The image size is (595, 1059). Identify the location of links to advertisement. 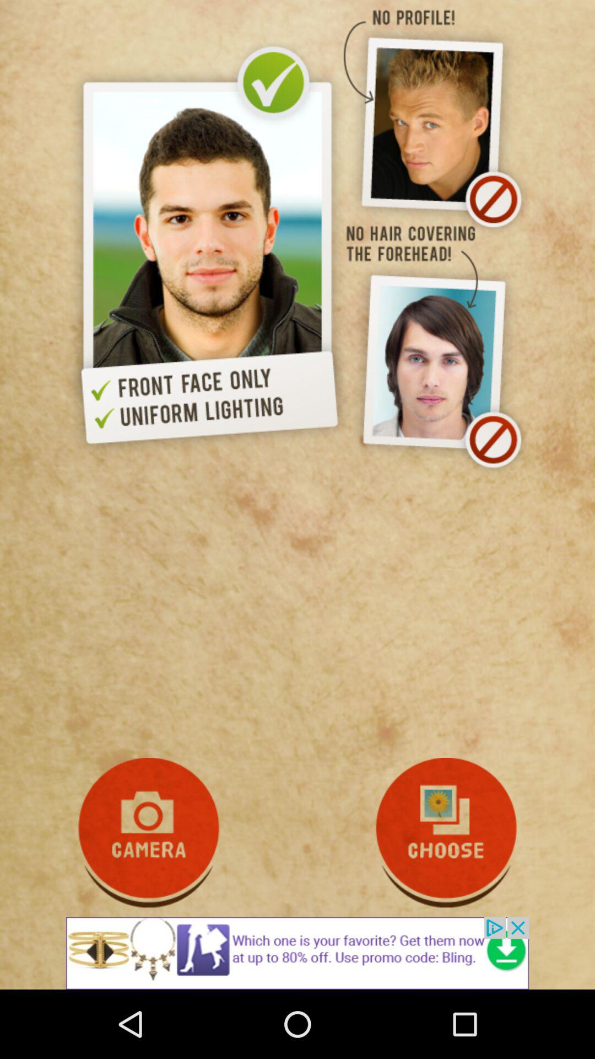
(297, 953).